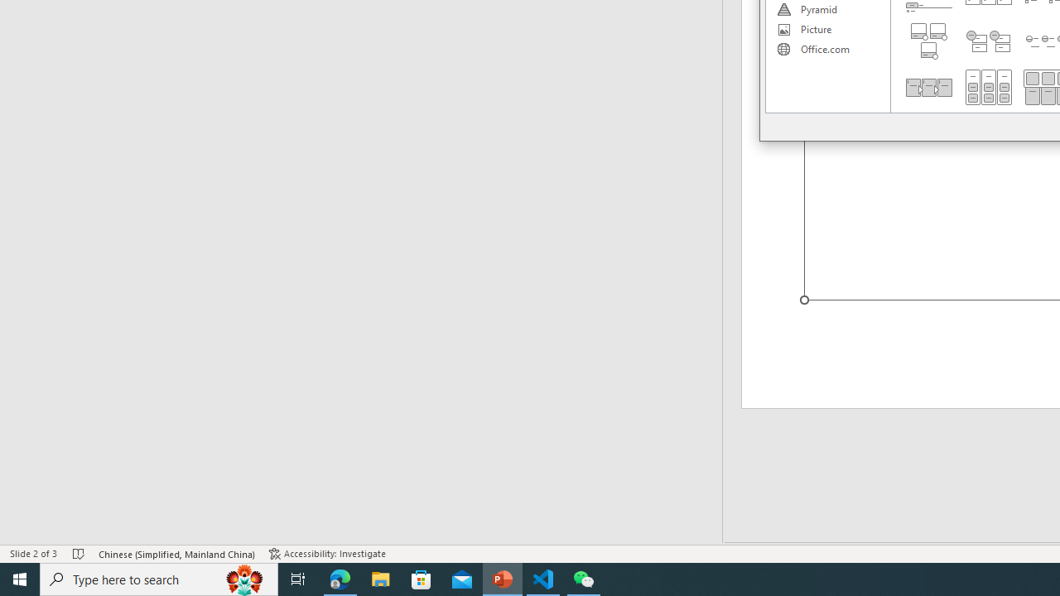 Image resolution: width=1060 pixels, height=596 pixels. What do you see at coordinates (929, 87) in the screenshot?
I see `Detailed Process` at bounding box center [929, 87].